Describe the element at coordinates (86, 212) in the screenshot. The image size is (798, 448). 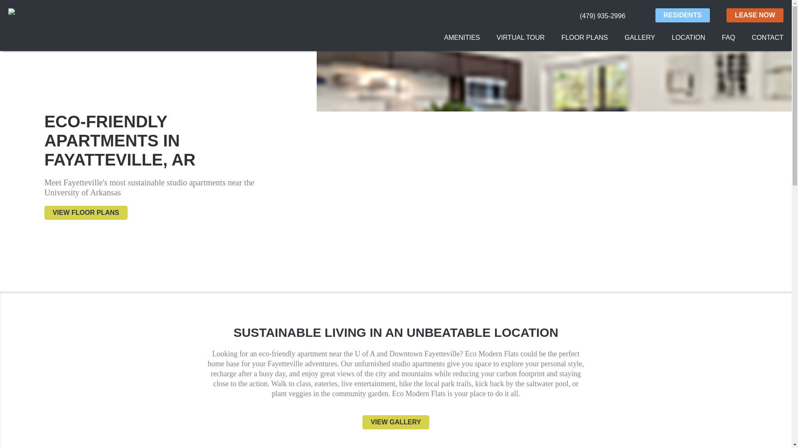
I see `VIEW FLOOR PLANS` at that location.